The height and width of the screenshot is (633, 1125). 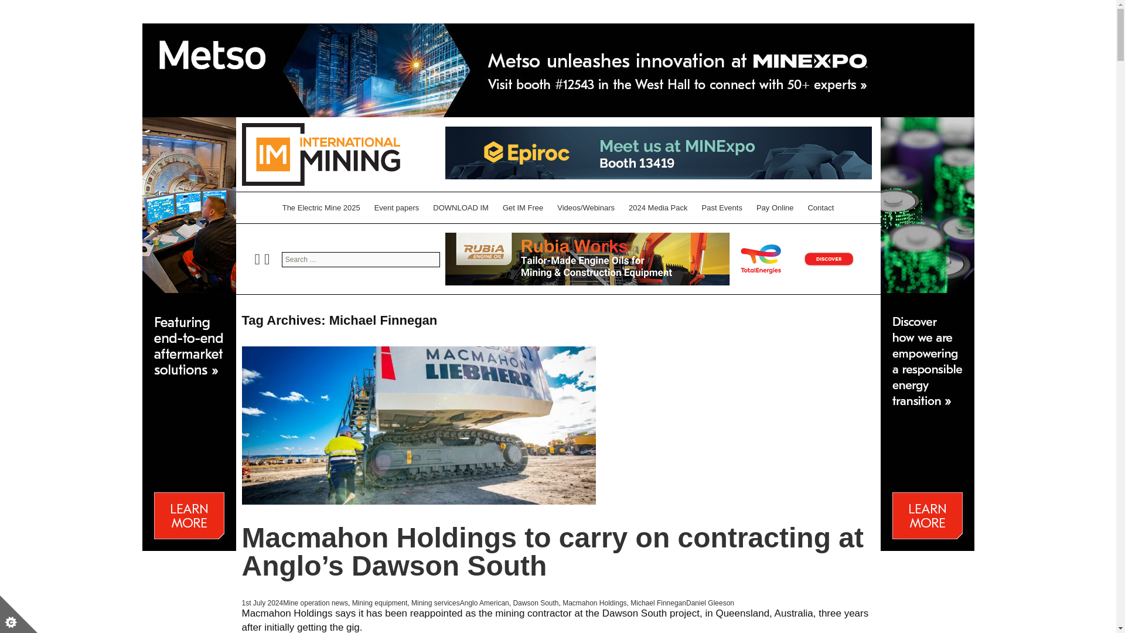 I want to click on 2024 Media Pack, so click(x=657, y=207).